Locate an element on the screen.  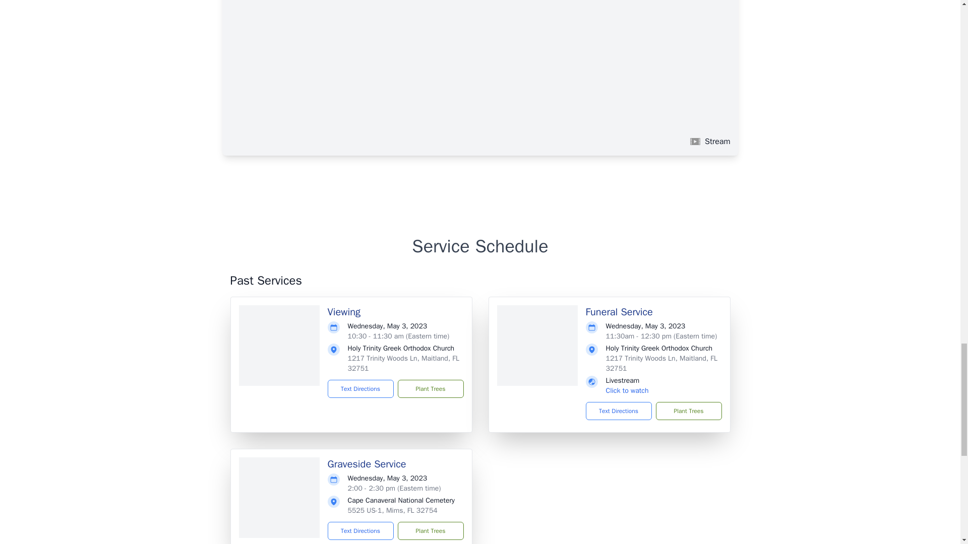
5525 US-1, Mims, FL 32754 is located at coordinates (392, 510).